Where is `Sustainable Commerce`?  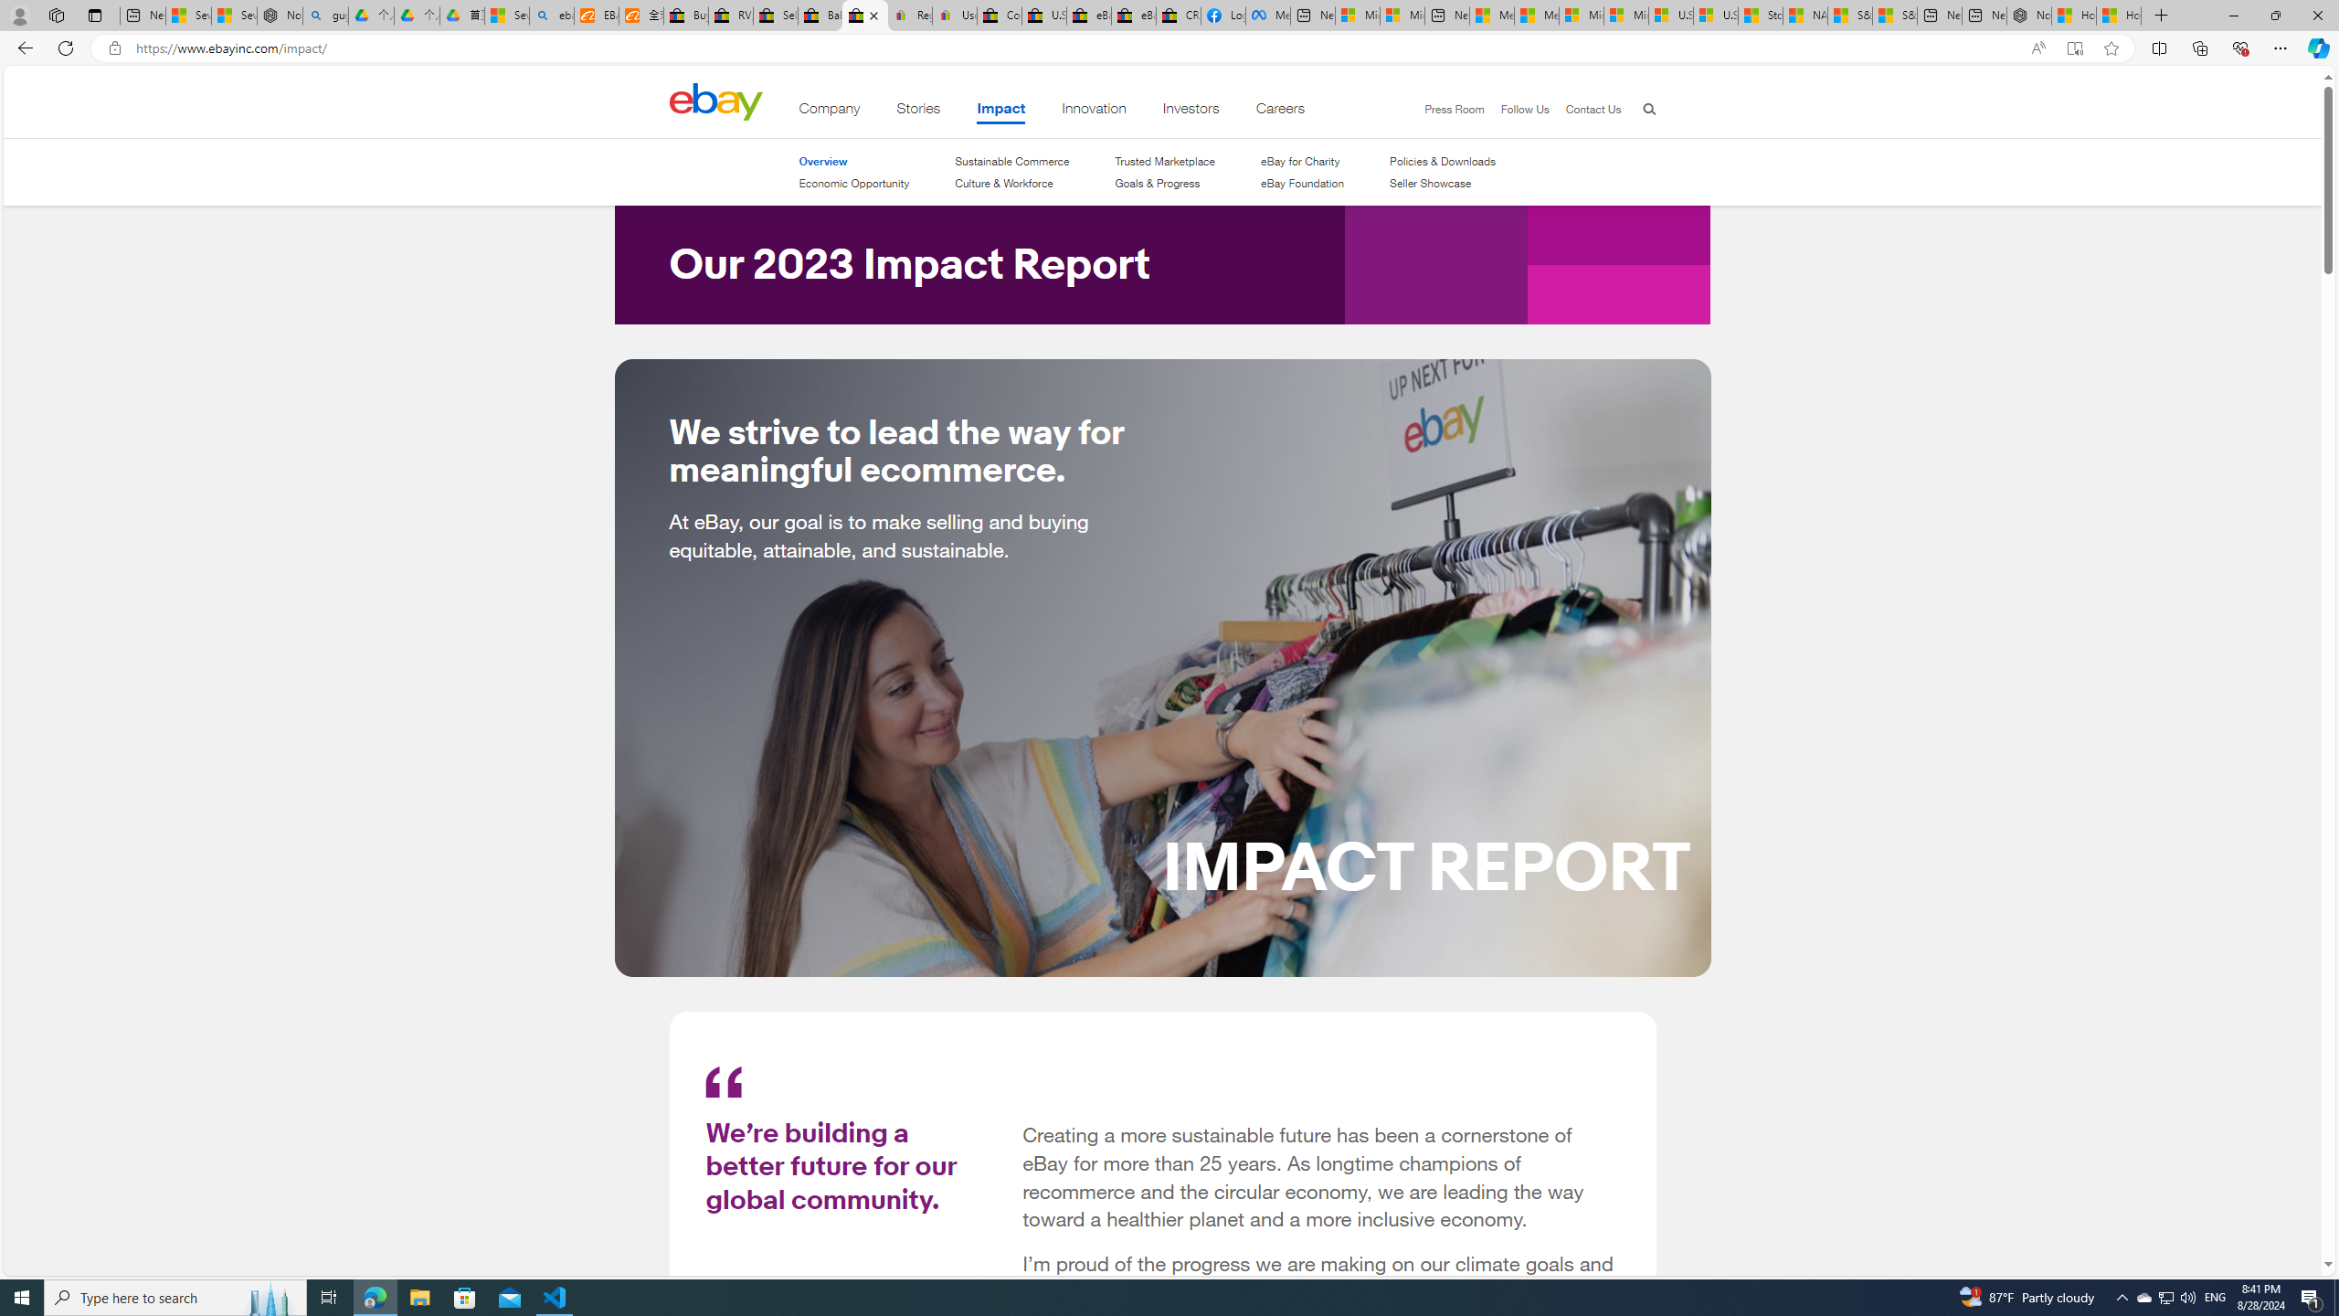
Sustainable Commerce is located at coordinates (1011, 161).